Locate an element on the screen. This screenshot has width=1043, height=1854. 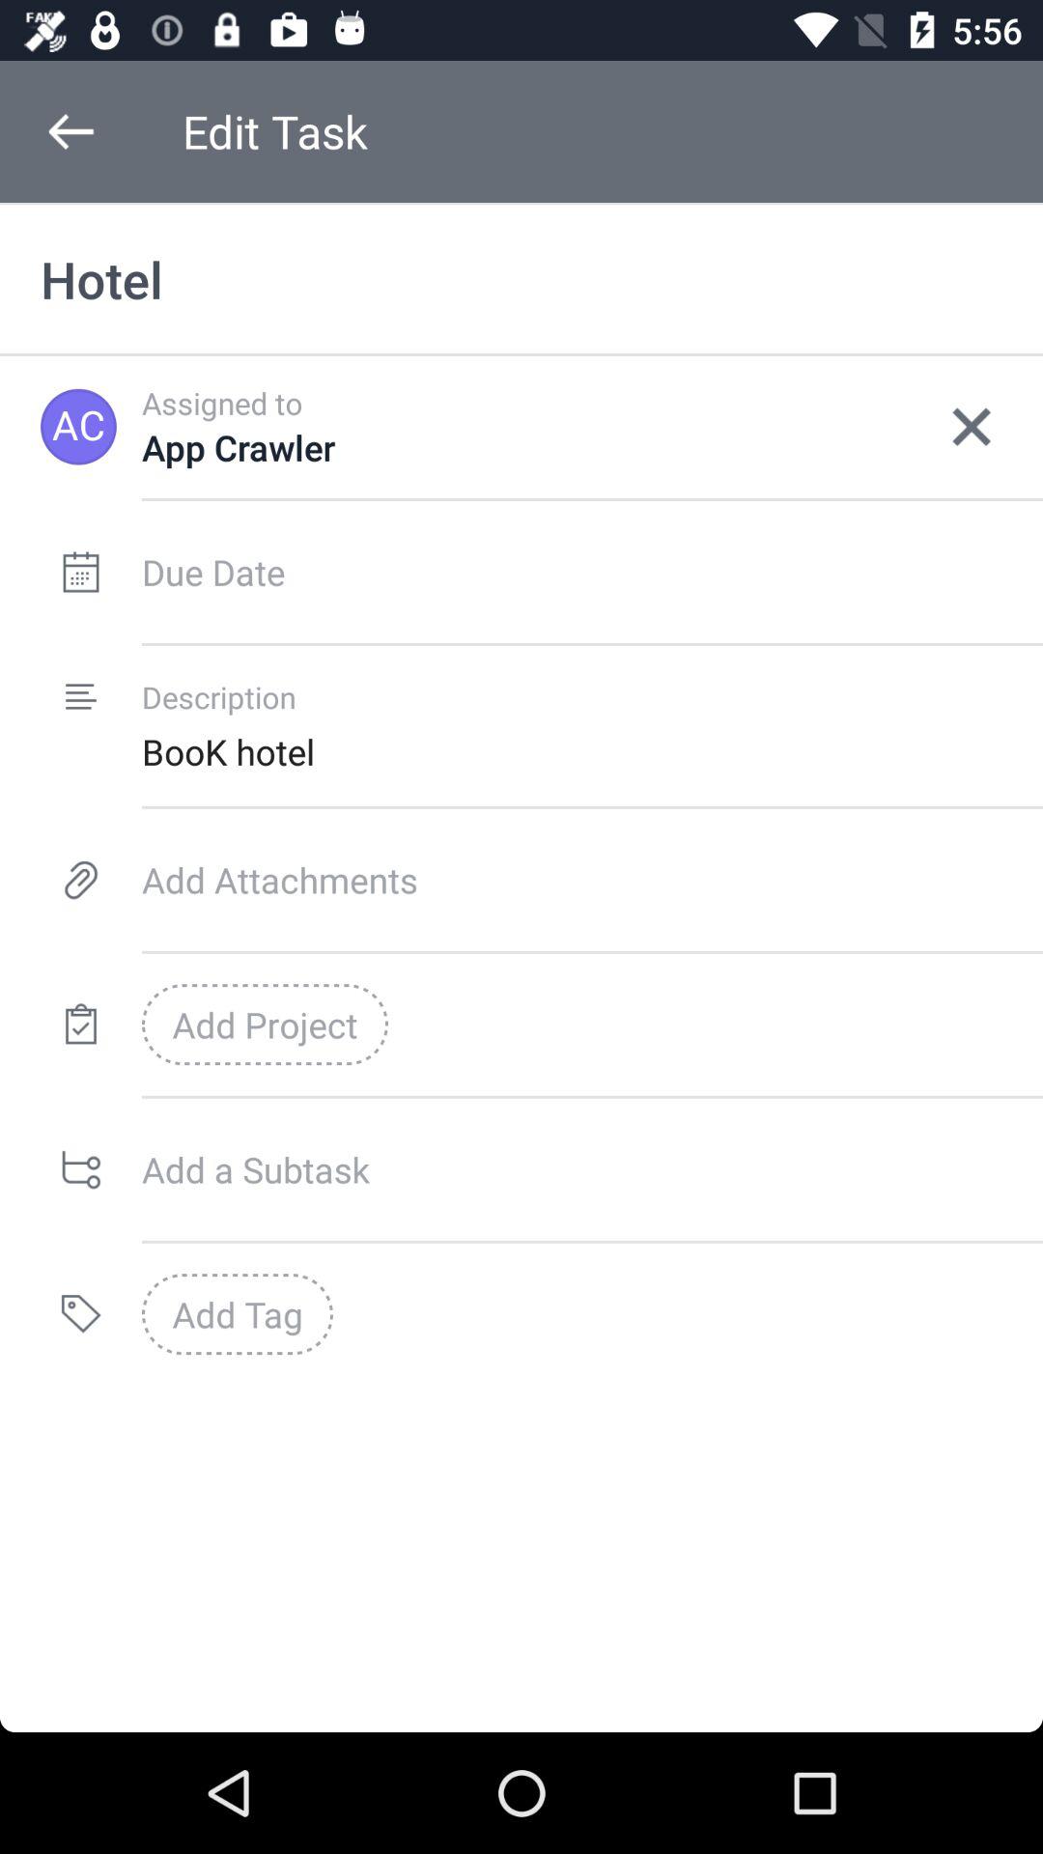
attach documents is located at coordinates (593, 880).